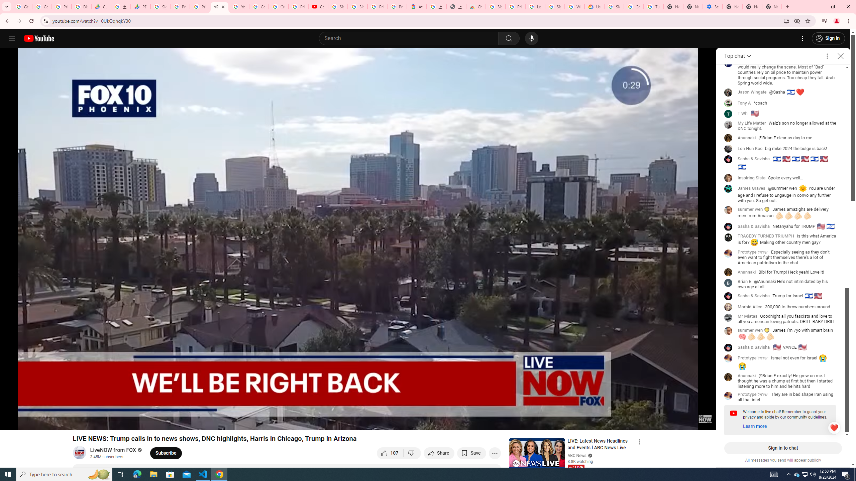 The width and height of the screenshot is (856, 481). Describe the element at coordinates (259, 7) in the screenshot. I see `Google Account Help` at that location.